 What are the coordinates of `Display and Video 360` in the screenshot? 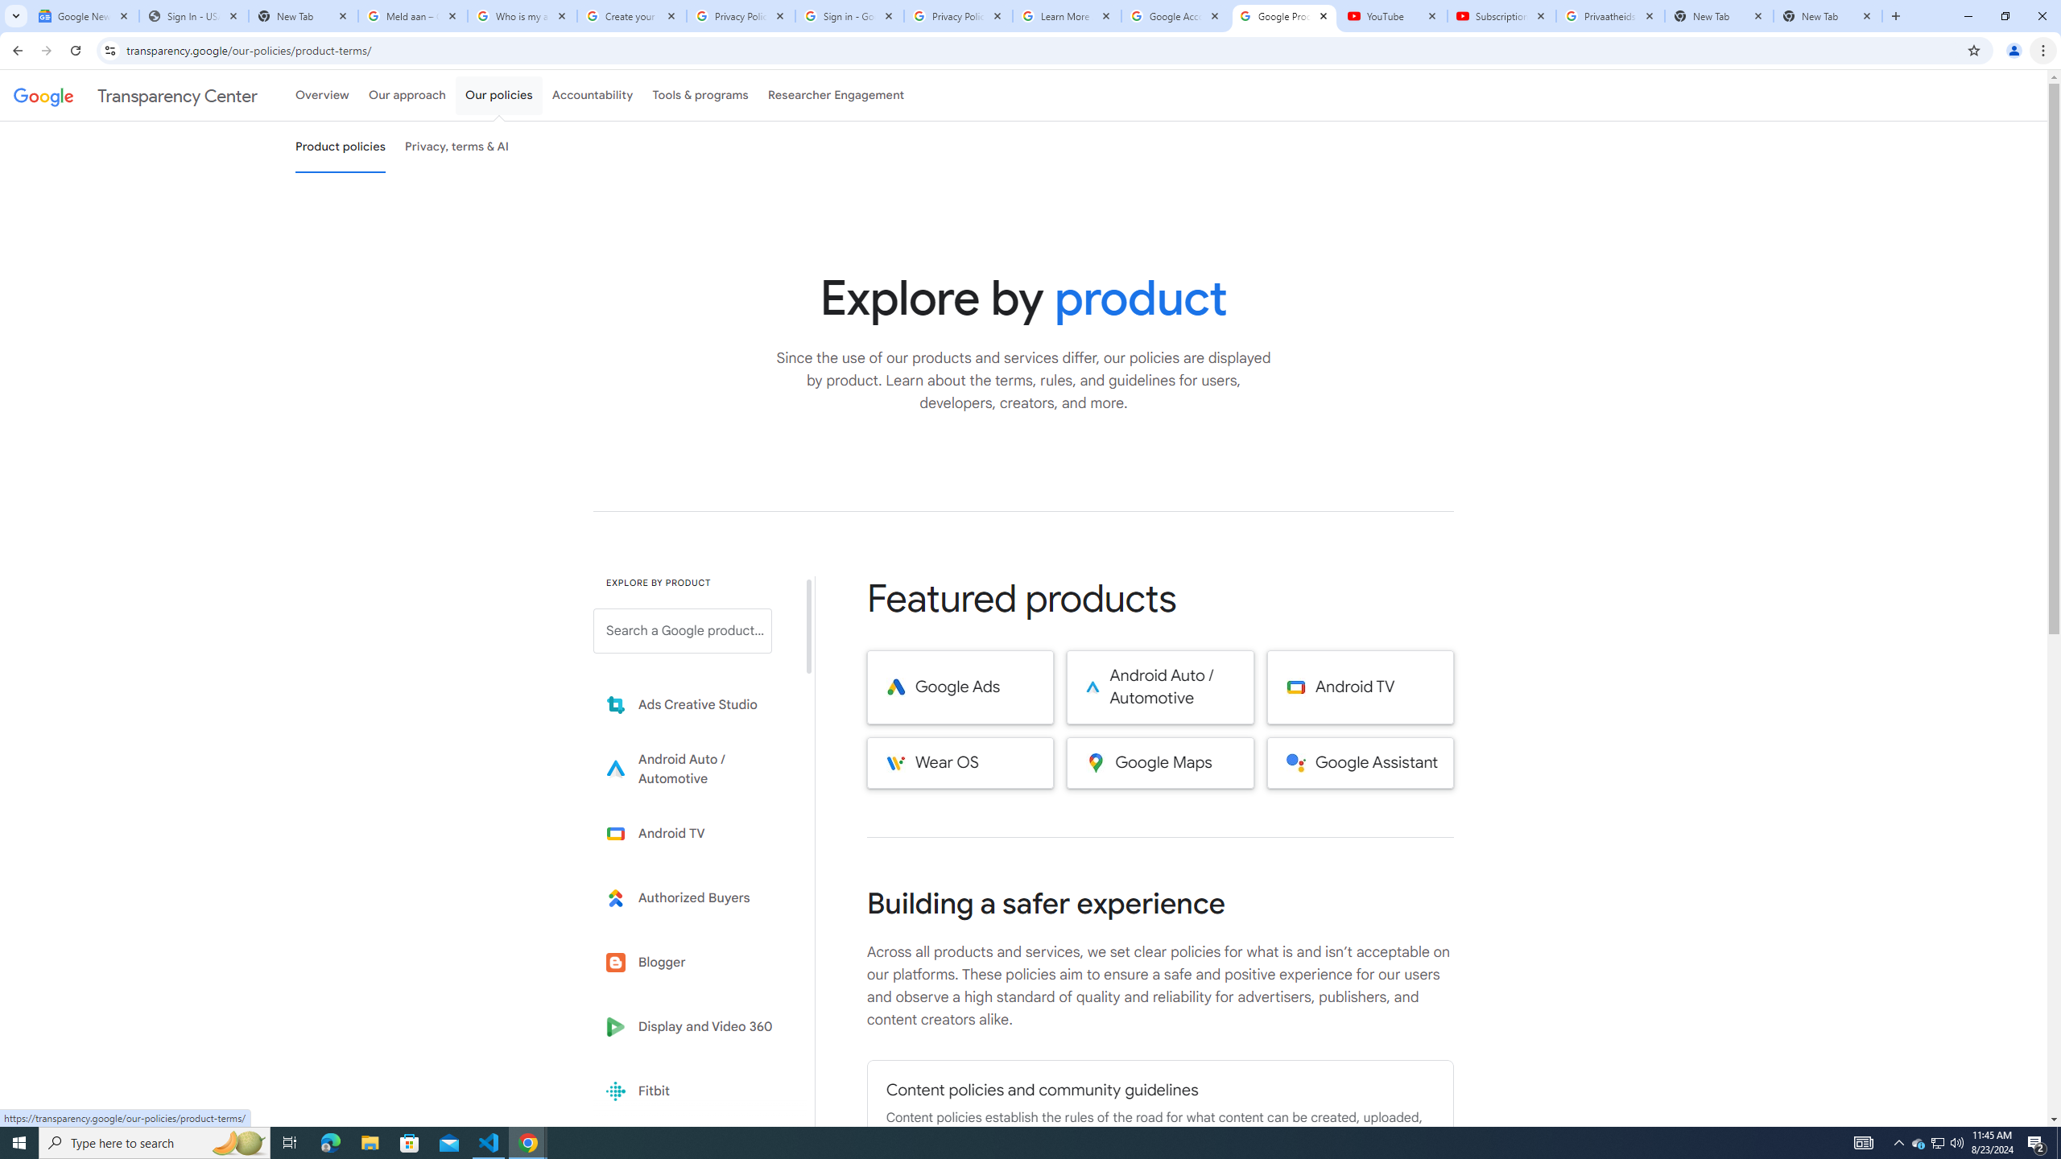 It's located at (694, 1027).